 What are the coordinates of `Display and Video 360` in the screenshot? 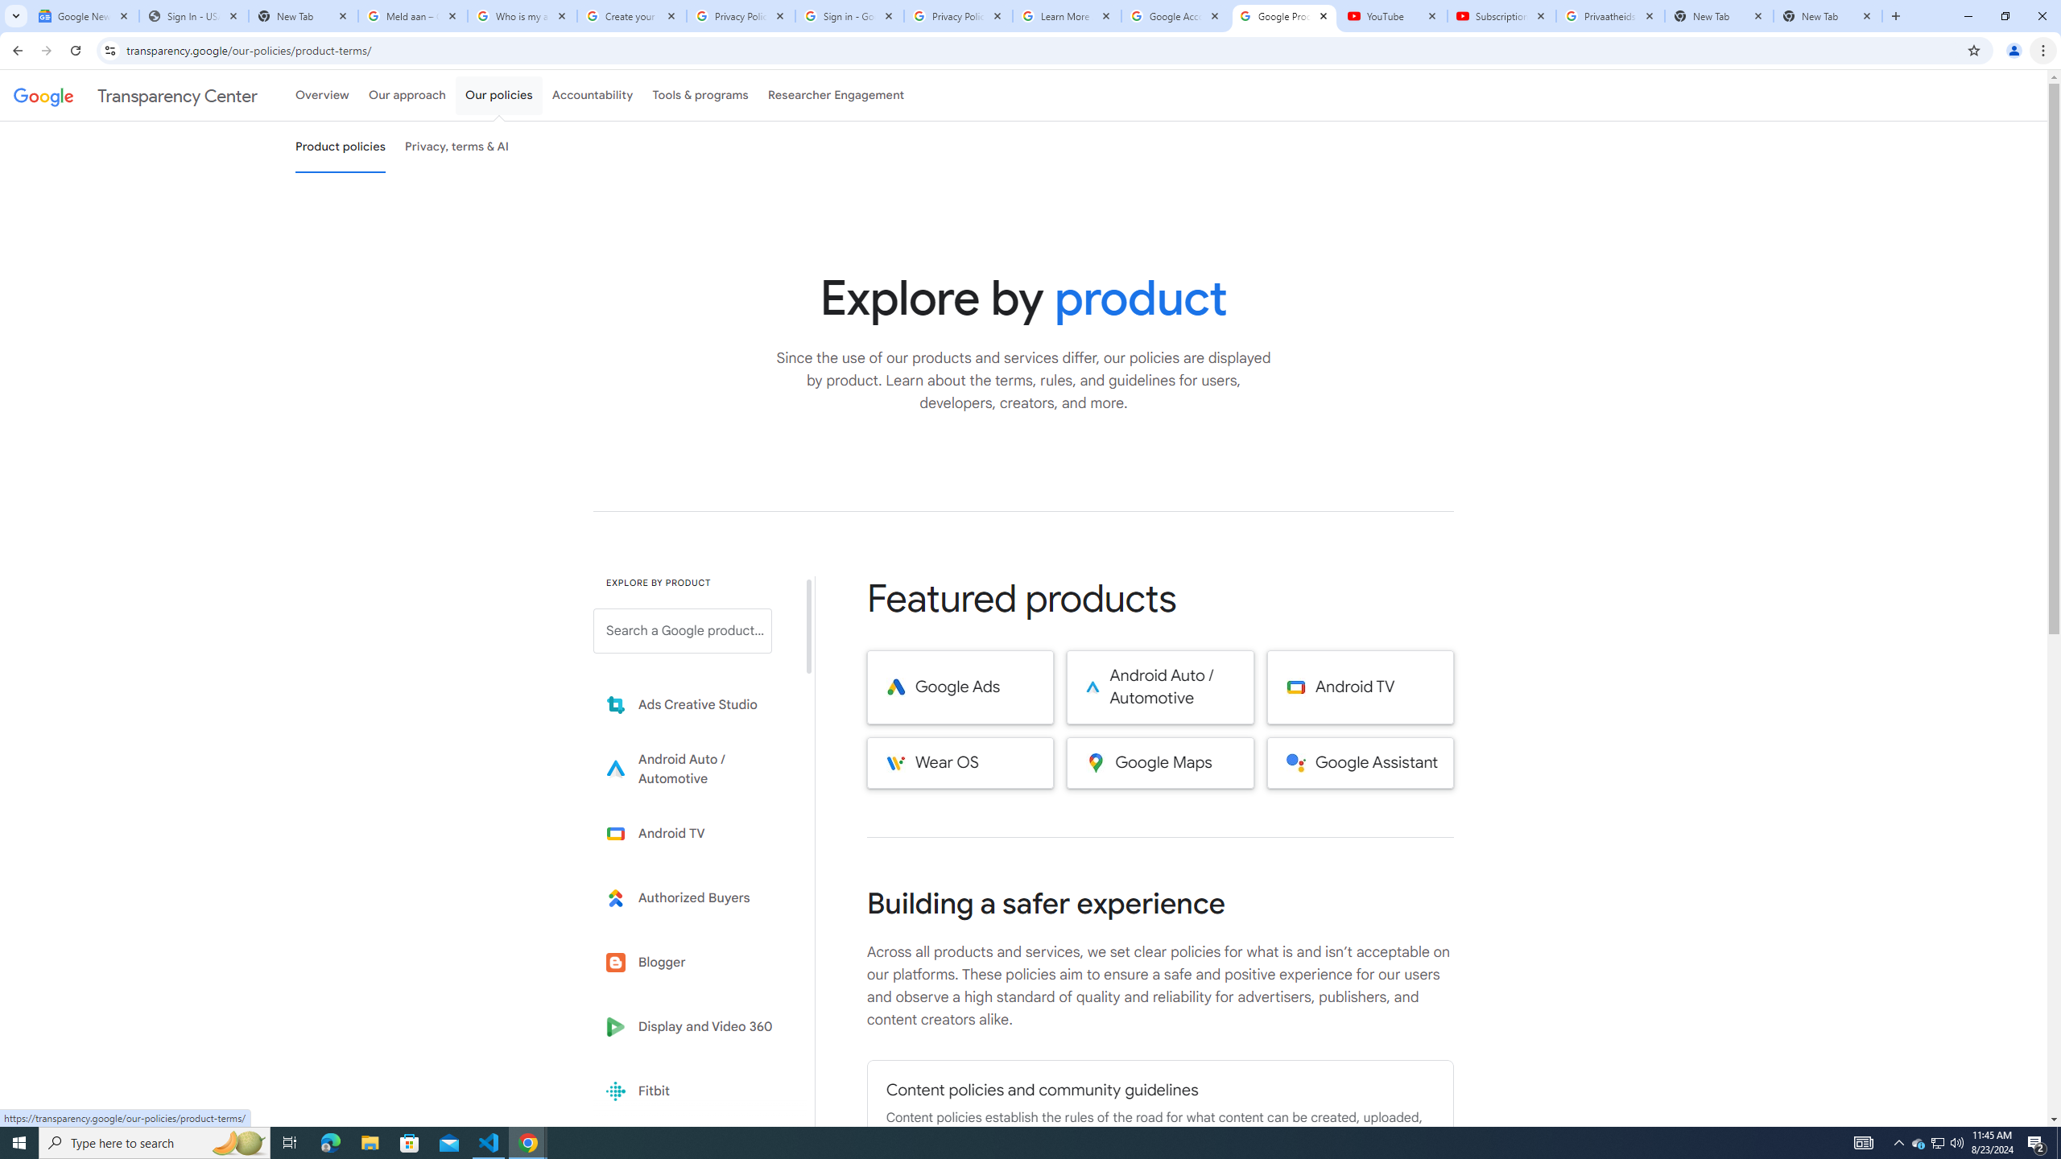 It's located at (694, 1027).